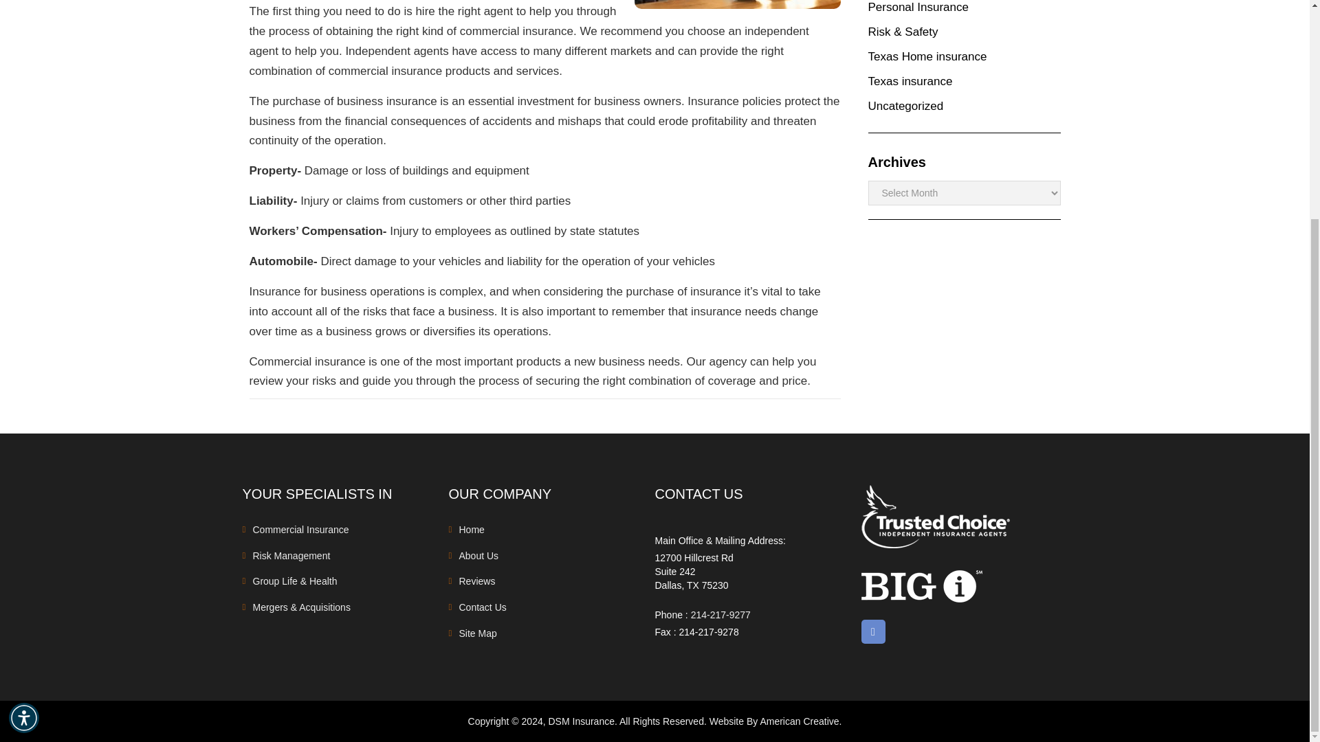  I want to click on About Us, so click(478, 555).